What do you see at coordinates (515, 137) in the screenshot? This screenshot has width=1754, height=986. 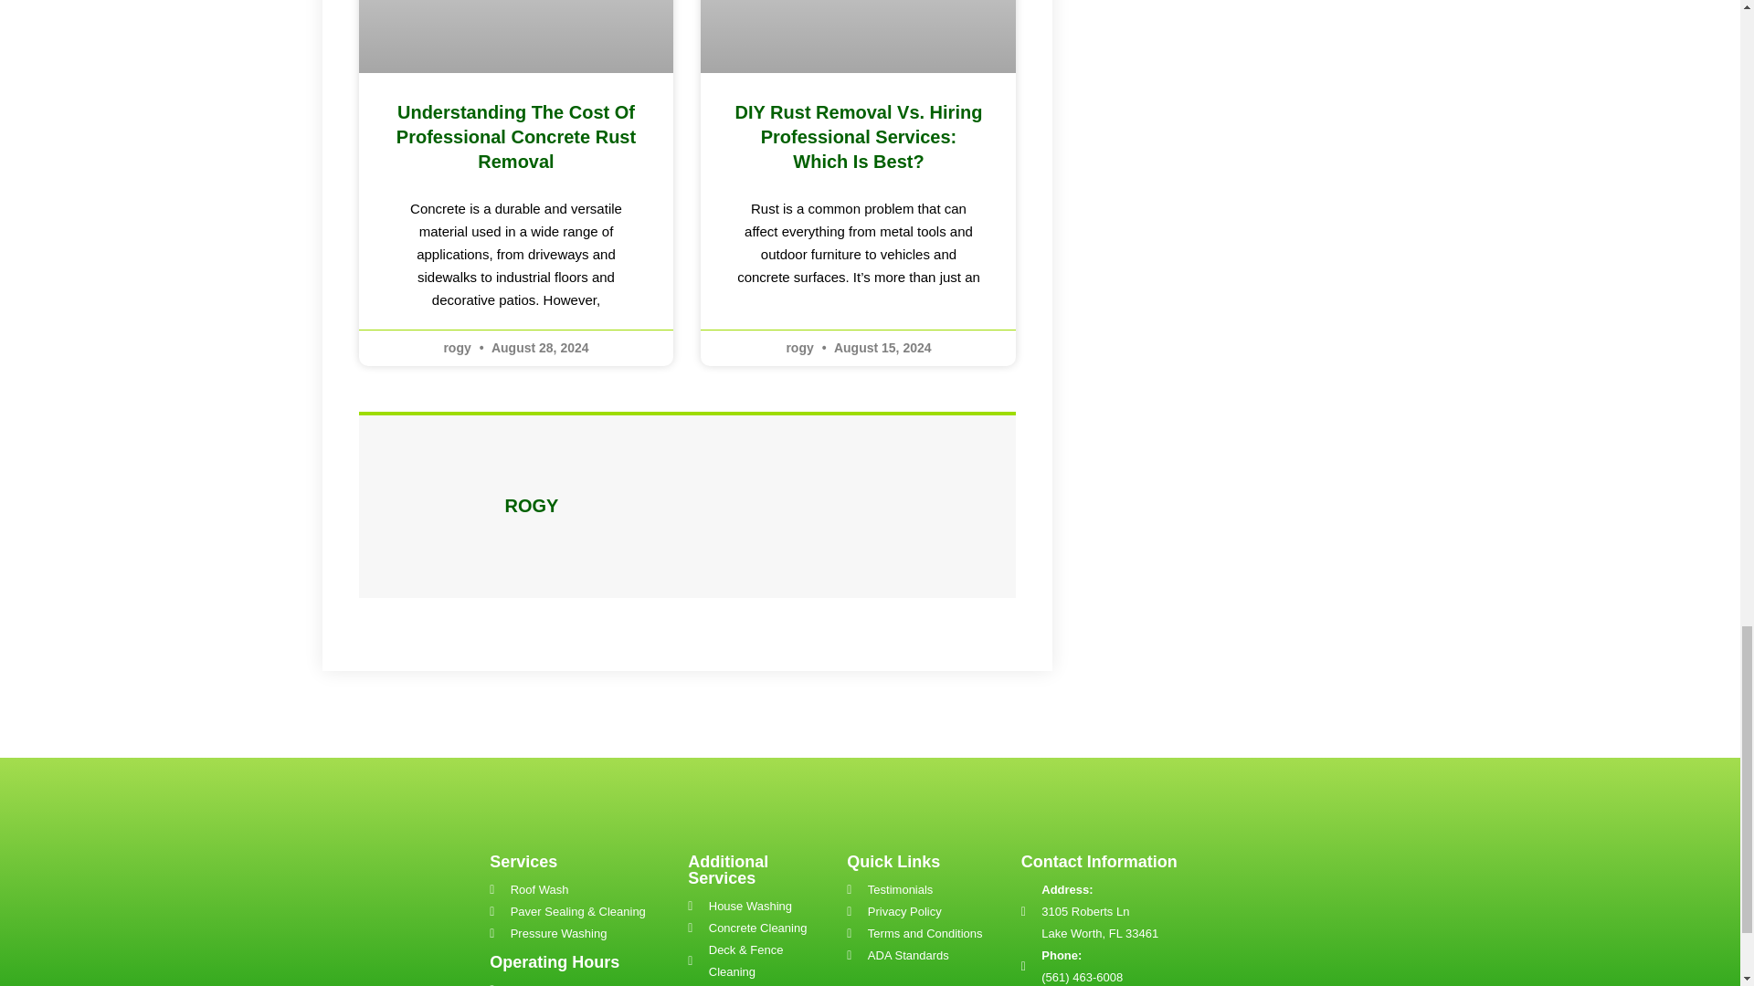 I see `Understanding The Cost Of Professional Concrete Rust Removal` at bounding box center [515, 137].